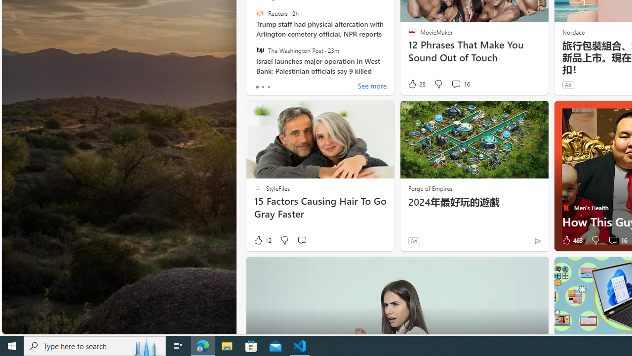  What do you see at coordinates (269, 87) in the screenshot?
I see `tab-2` at bounding box center [269, 87].